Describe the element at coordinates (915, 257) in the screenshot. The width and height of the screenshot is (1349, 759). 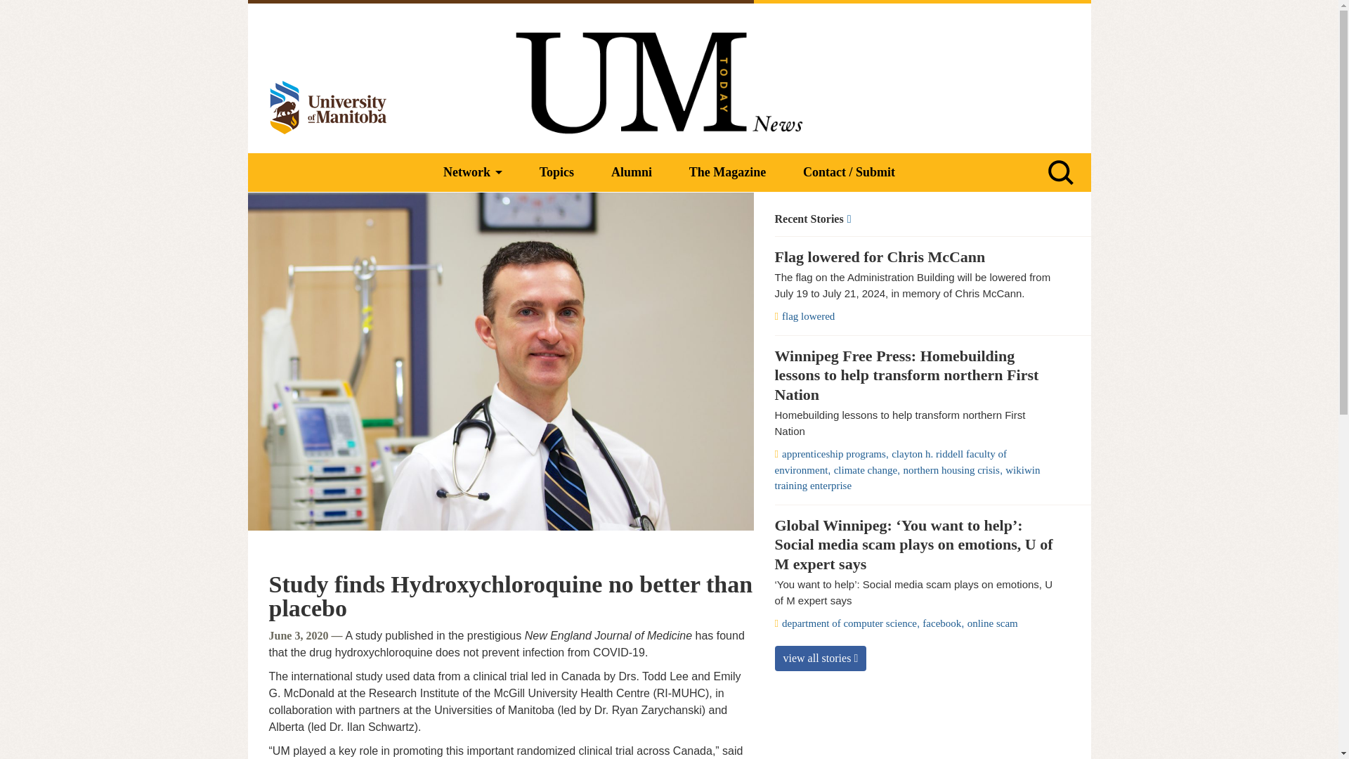
I see `Flag lowered for Chris McCann` at that location.